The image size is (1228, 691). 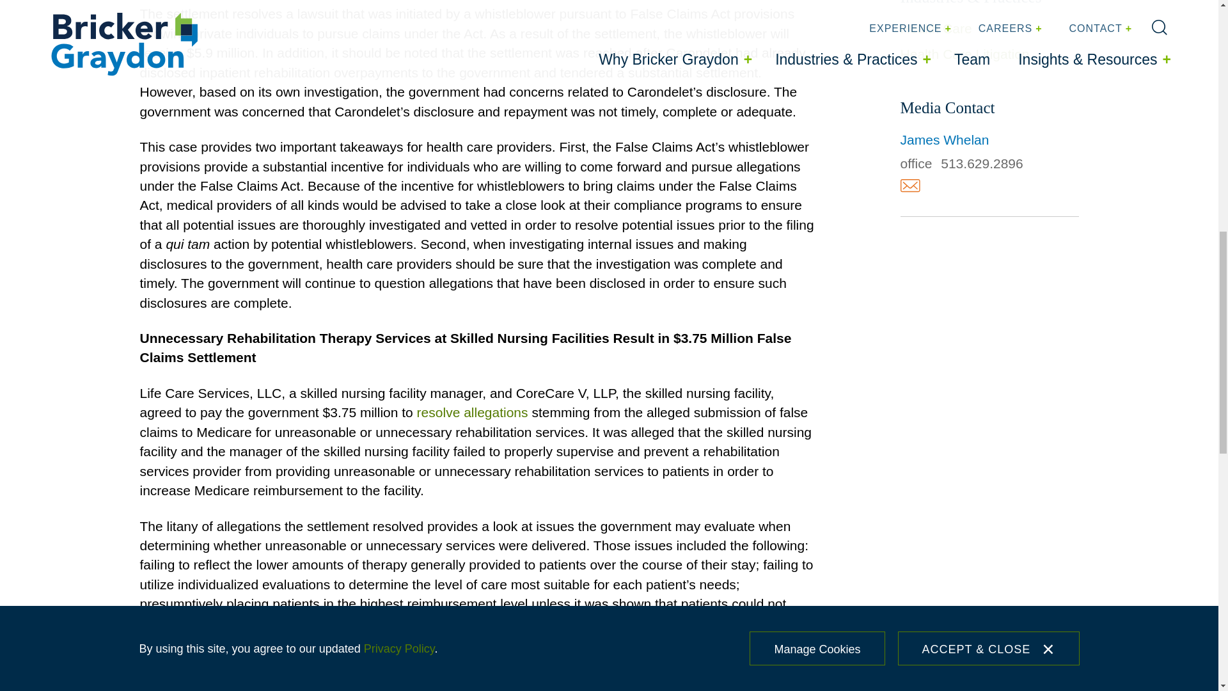 I want to click on Email, so click(x=909, y=186).